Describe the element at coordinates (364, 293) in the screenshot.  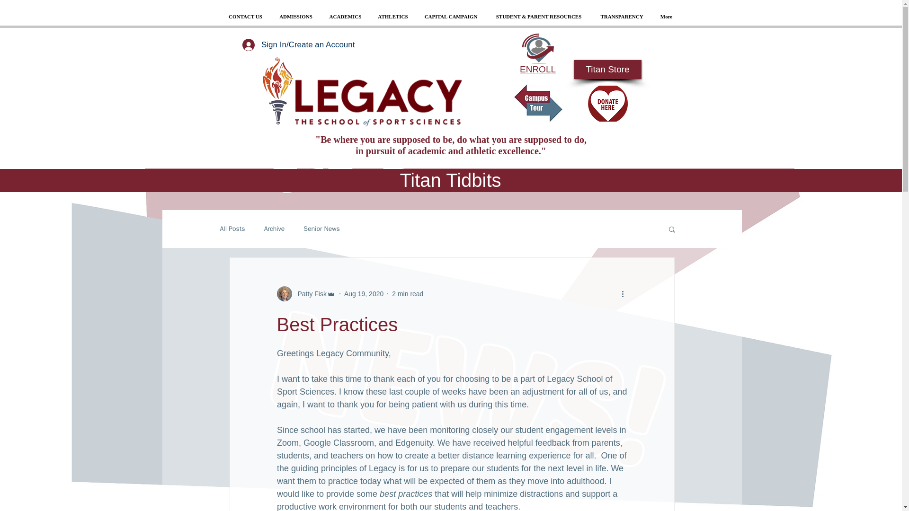
I see `Aug 19, 2020` at that location.